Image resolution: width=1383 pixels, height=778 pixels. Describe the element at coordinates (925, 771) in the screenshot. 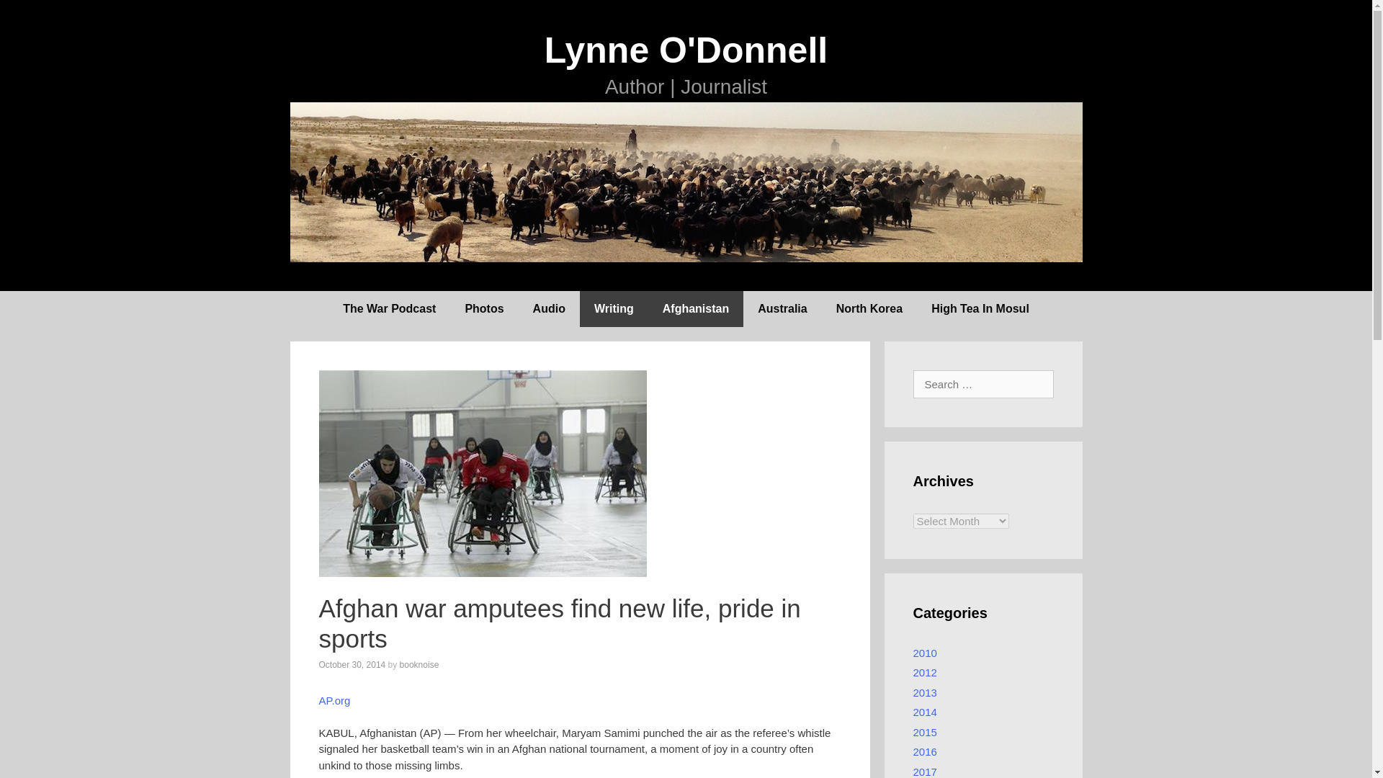

I see `2017` at that location.